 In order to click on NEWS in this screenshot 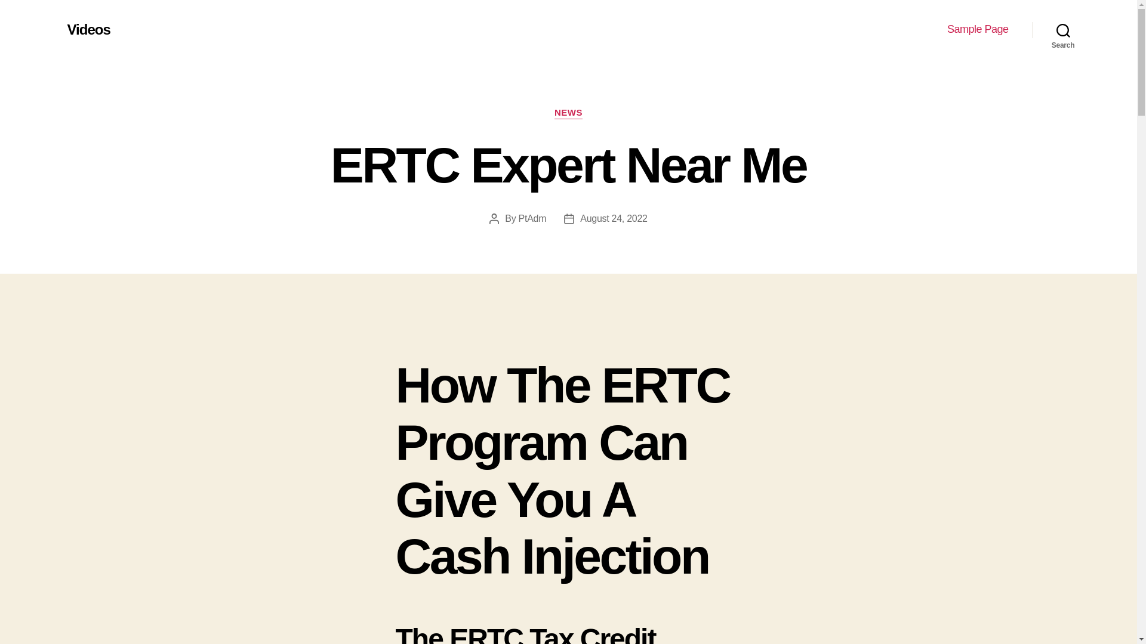, I will do `click(568, 113)`.